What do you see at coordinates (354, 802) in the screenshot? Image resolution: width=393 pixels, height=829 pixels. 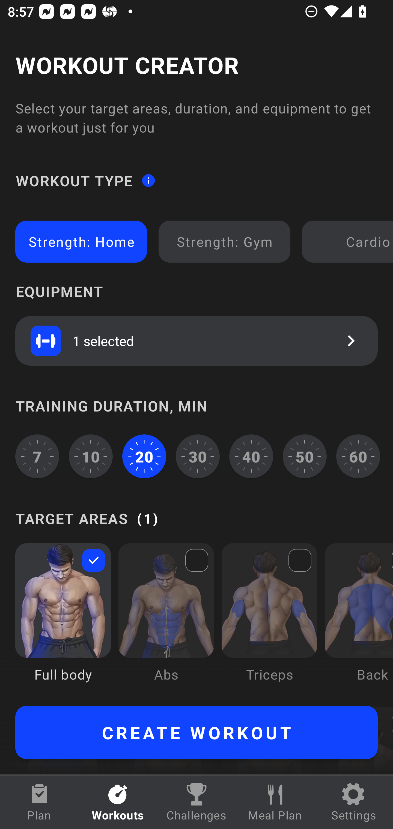 I see ` Settings ` at bounding box center [354, 802].